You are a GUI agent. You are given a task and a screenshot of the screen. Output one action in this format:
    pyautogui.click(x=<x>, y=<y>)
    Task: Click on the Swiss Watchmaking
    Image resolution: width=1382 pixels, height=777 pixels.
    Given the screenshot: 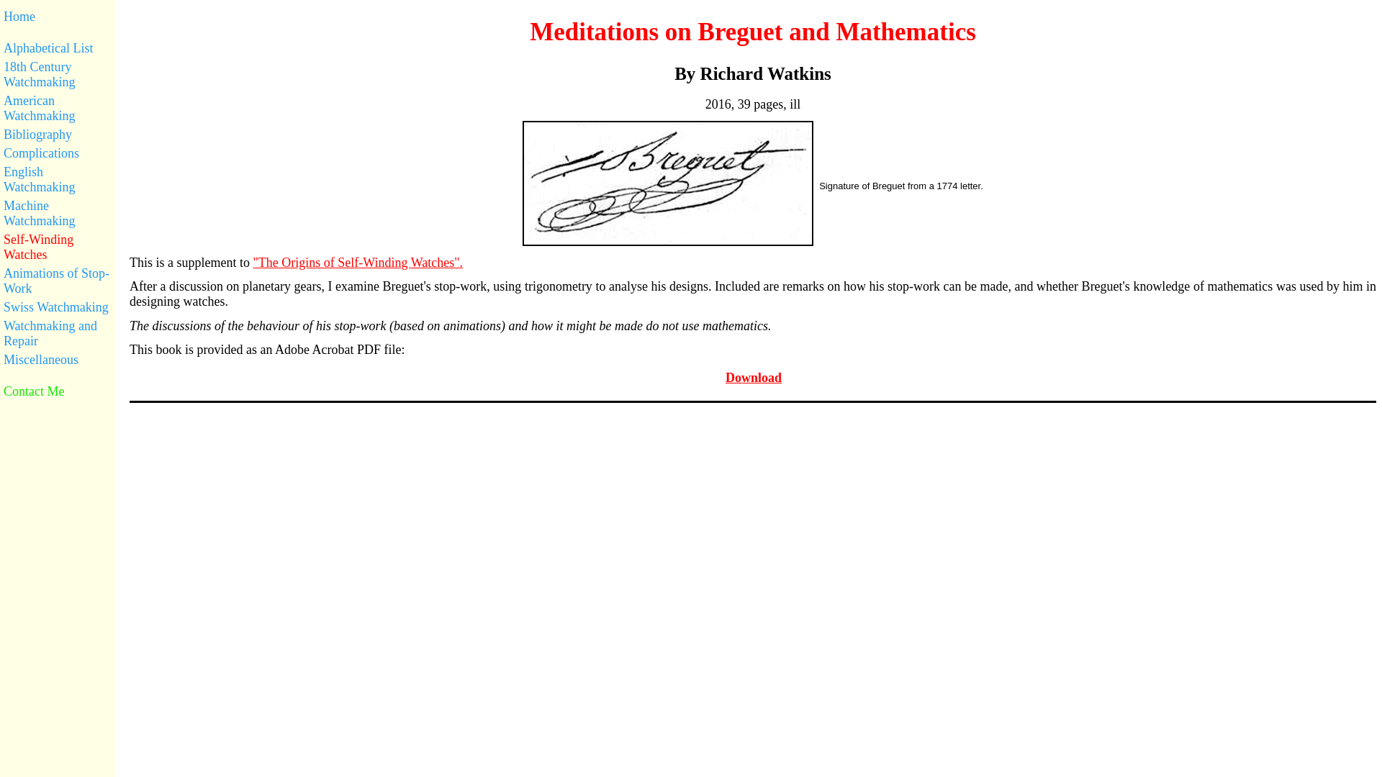 What is the action you would take?
    pyautogui.click(x=58, y=306)
    